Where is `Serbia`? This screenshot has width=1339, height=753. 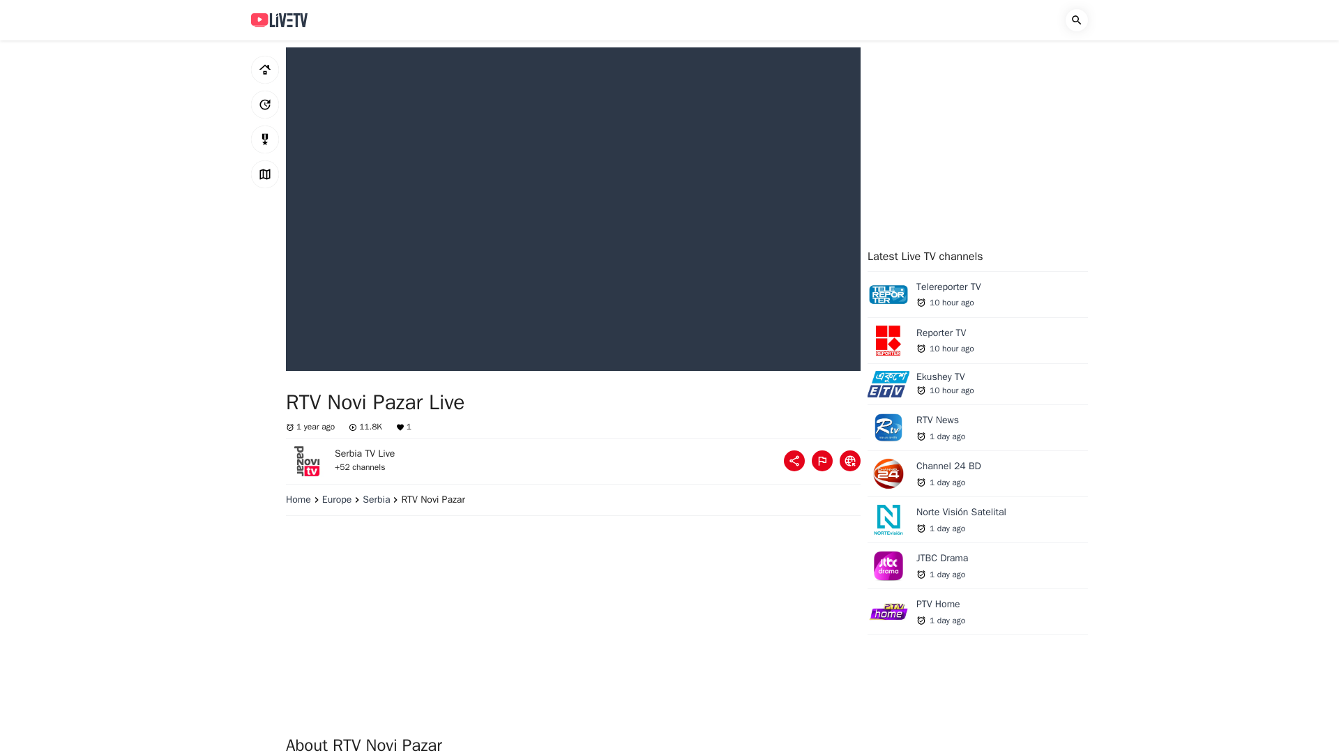 Serbia is located at coordinates (265, 139).